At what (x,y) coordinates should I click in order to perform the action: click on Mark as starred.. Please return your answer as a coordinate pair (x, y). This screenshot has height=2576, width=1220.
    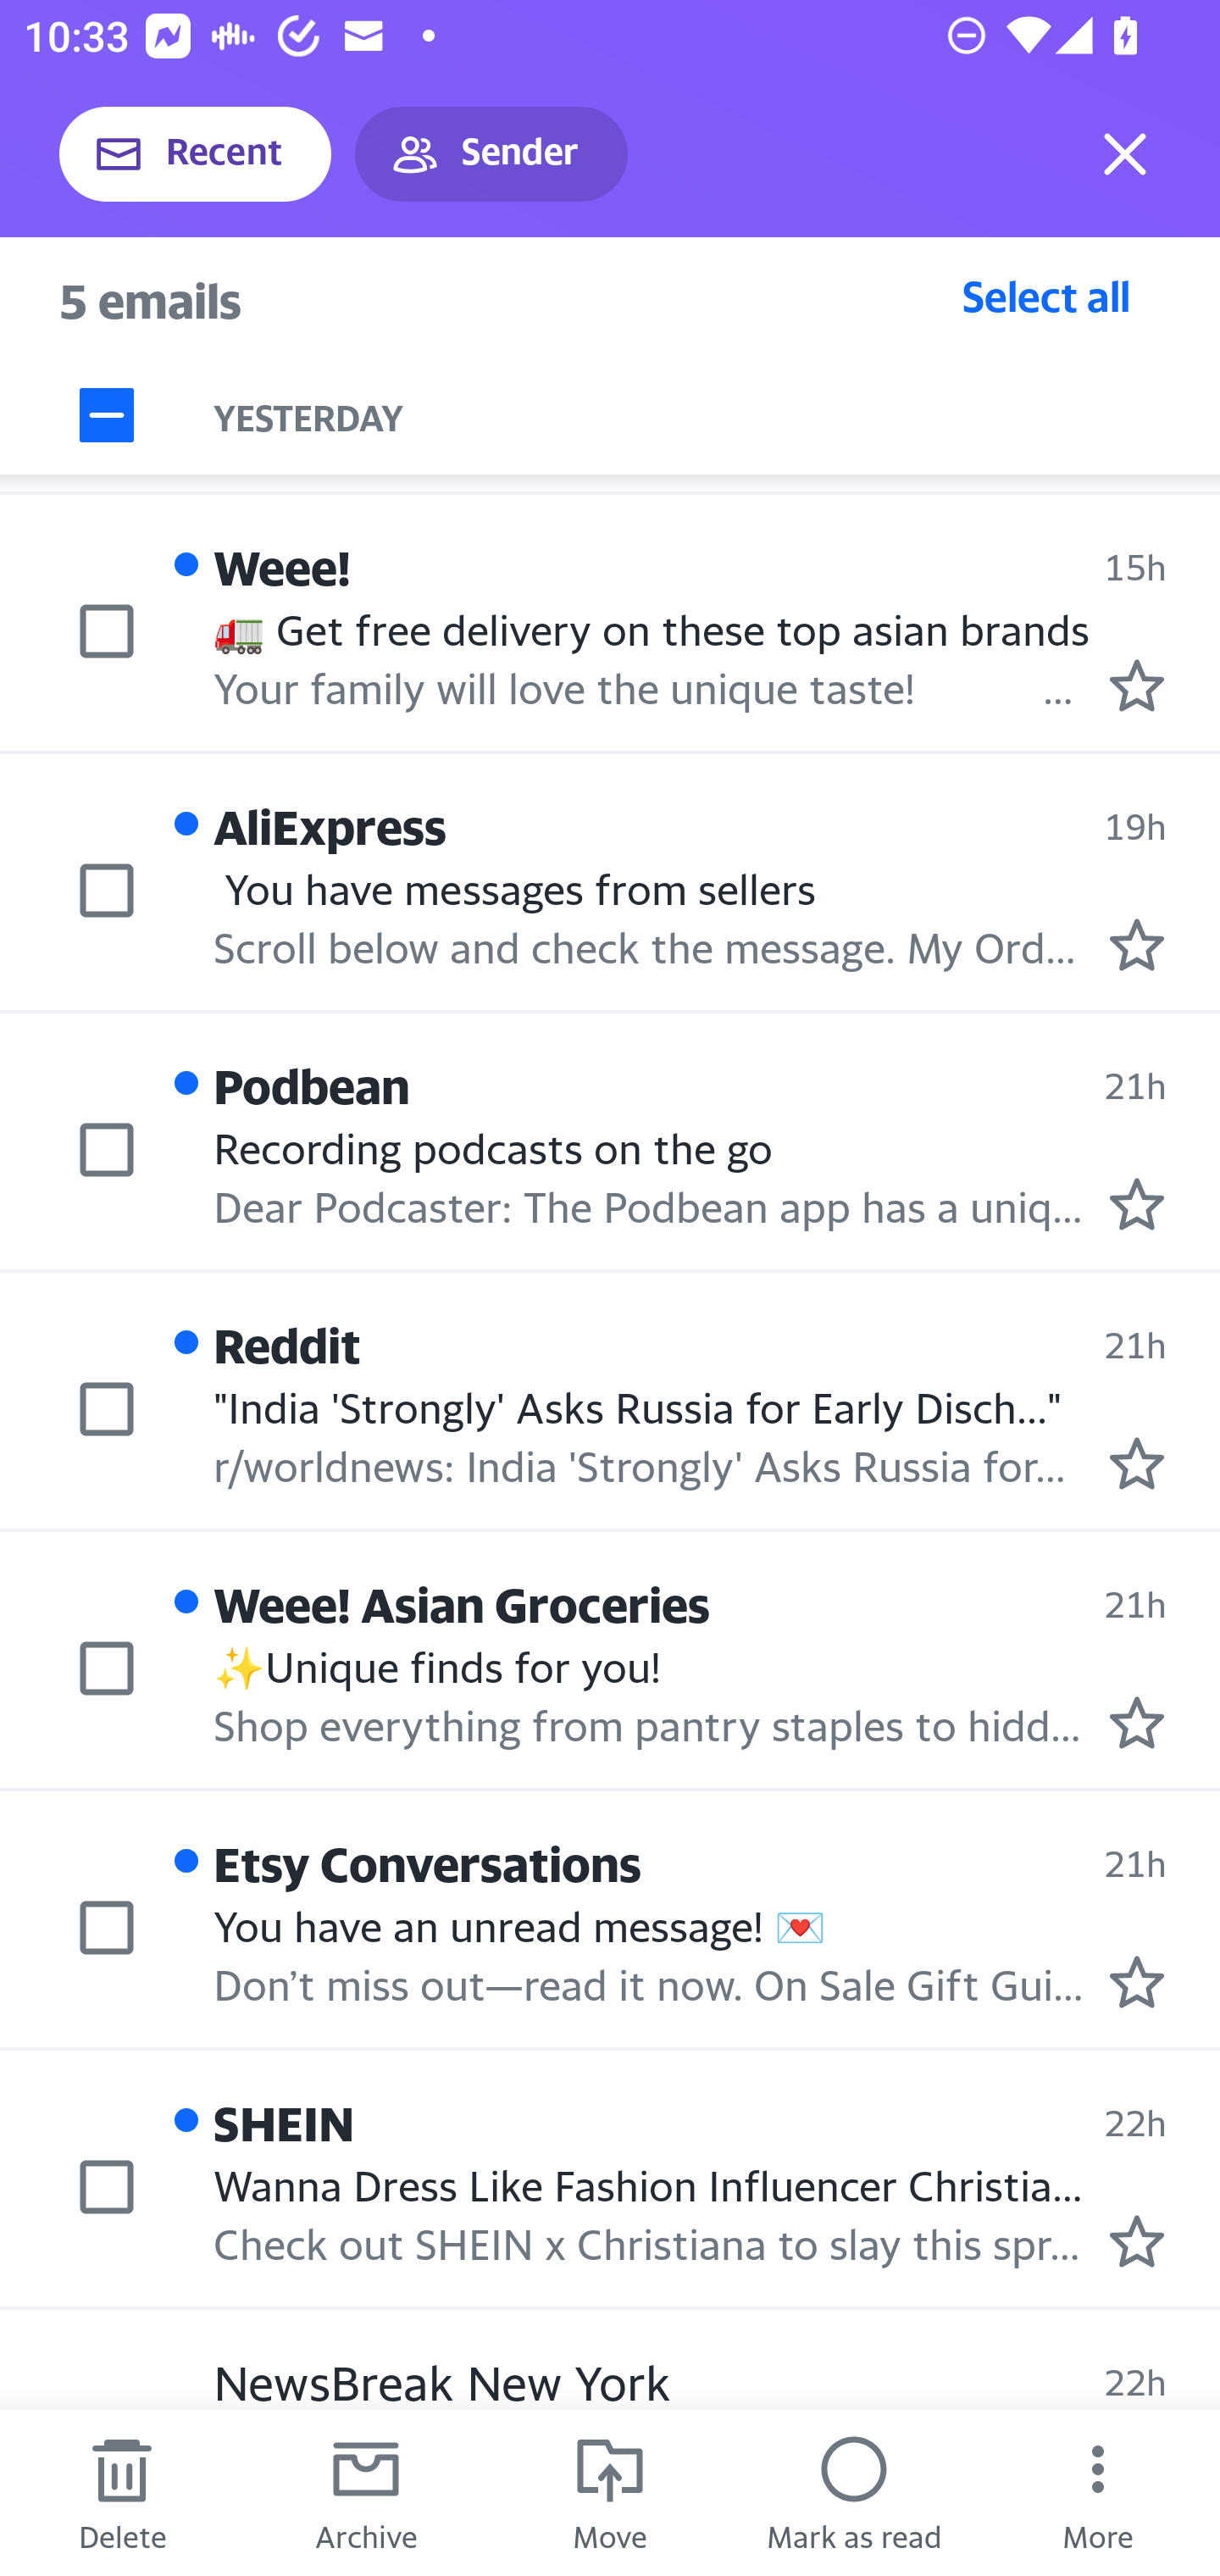
    Looking at the image, I should click on (1137, 1722).